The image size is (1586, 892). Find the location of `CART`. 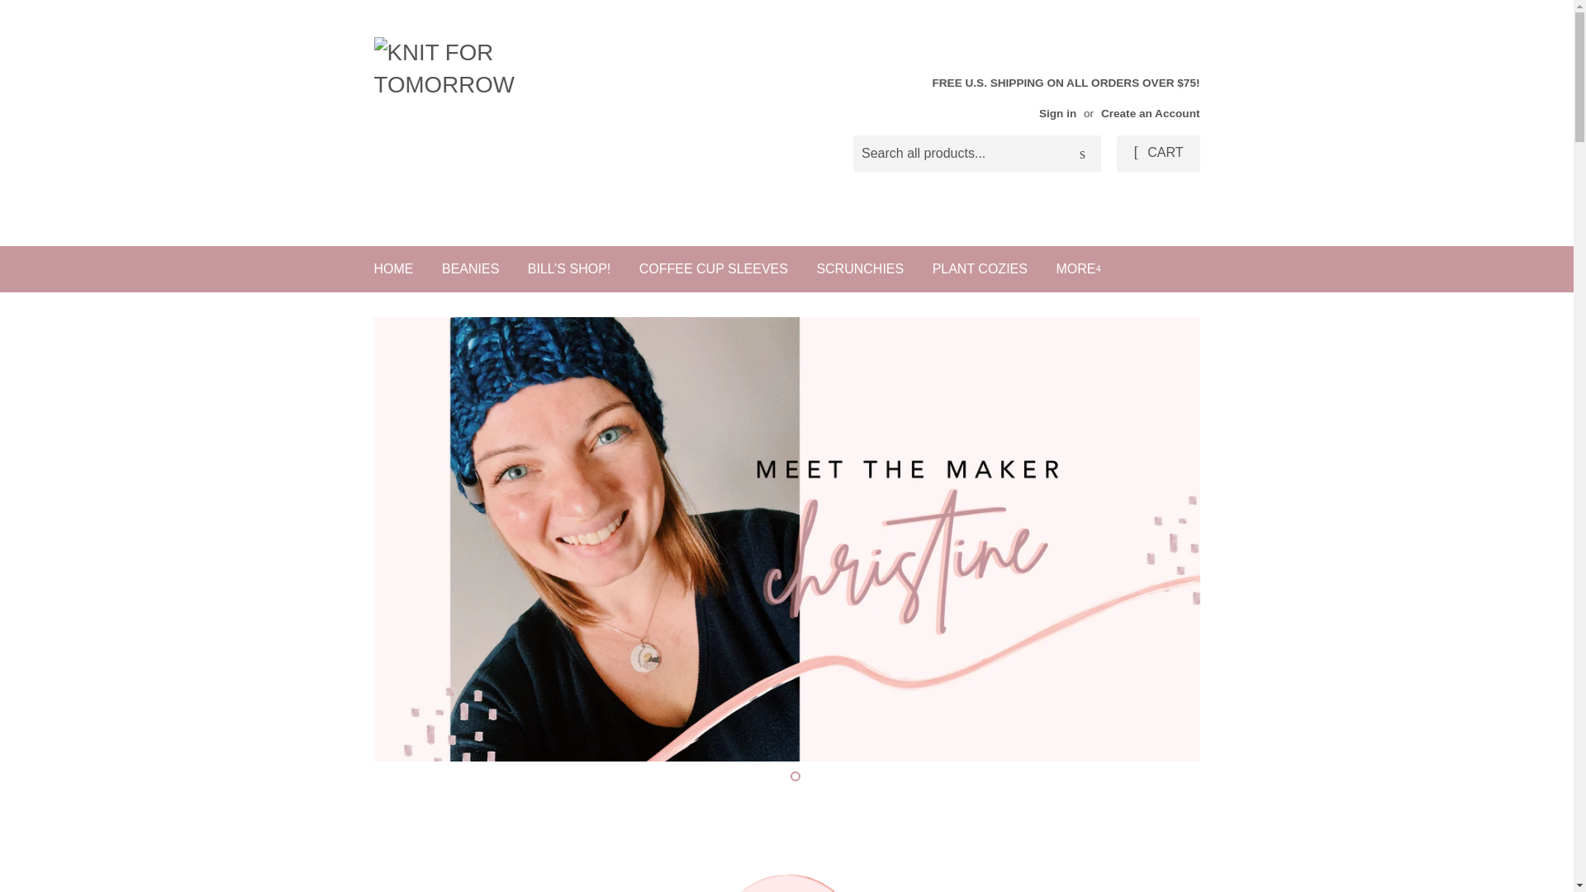

CART is located at coordinates (1157, 154).